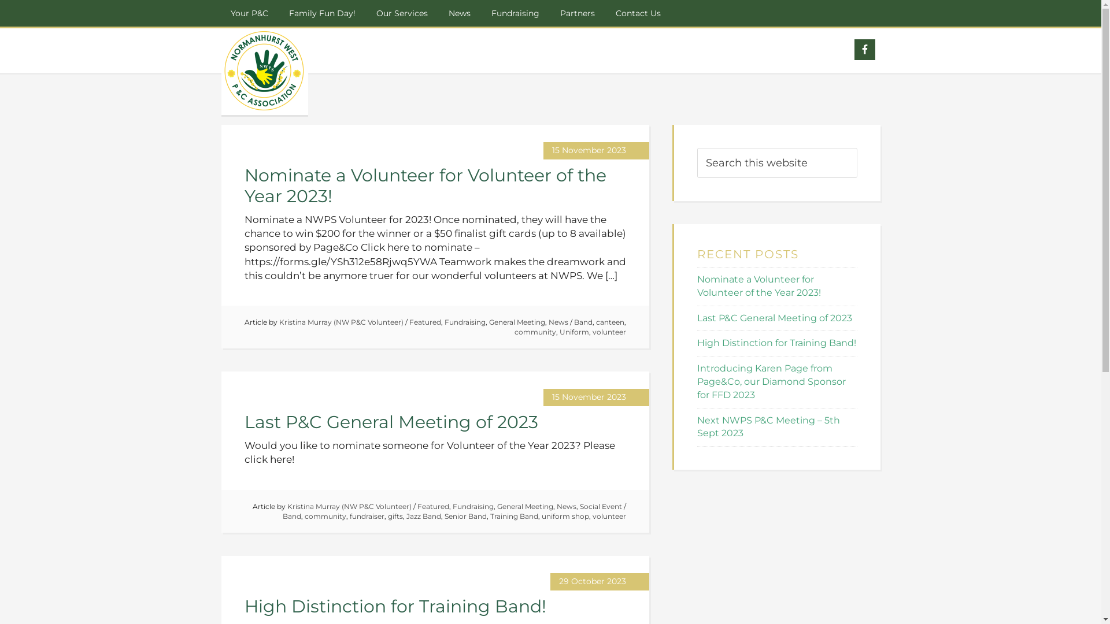  I want to click on General Meeting, so click(517, 322).